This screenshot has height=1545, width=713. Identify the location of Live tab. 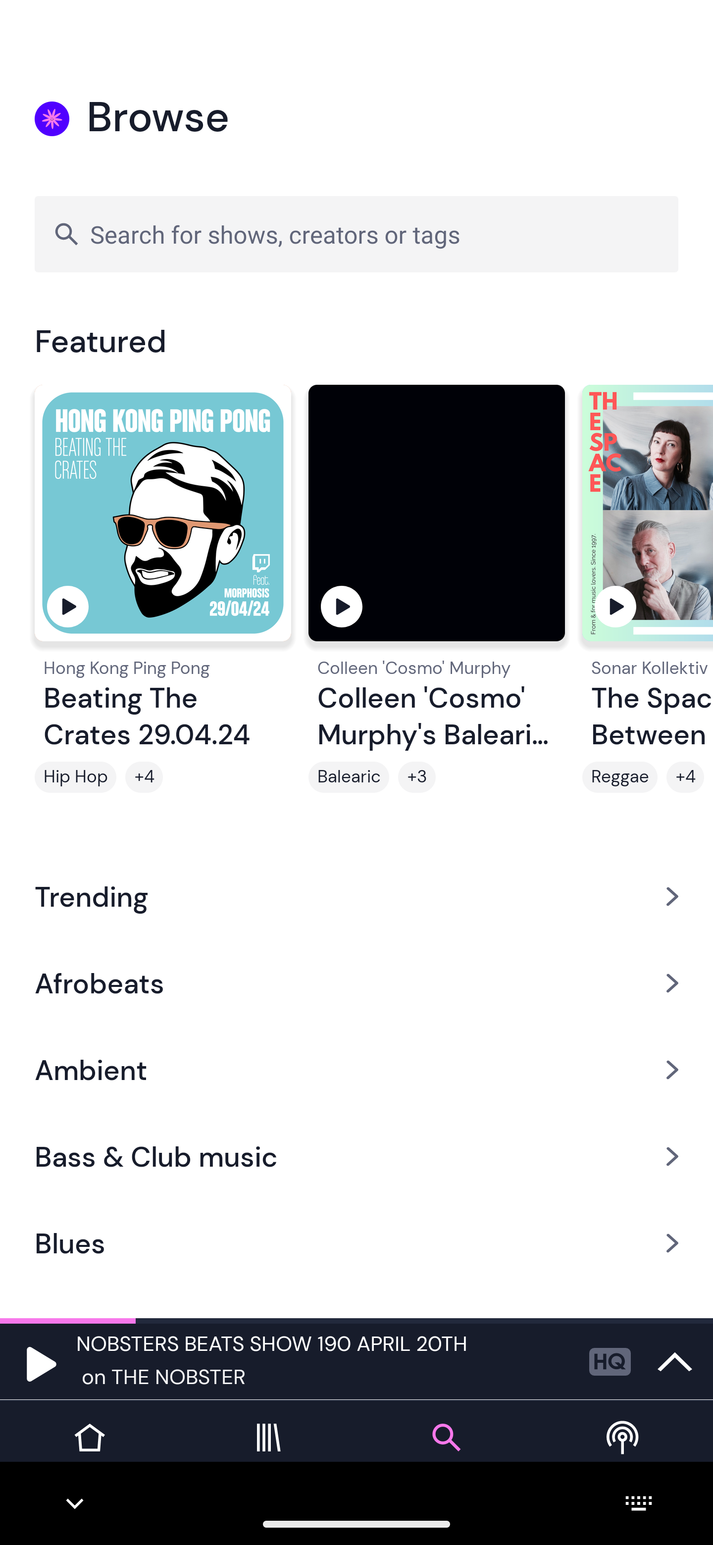
(624, 1452).